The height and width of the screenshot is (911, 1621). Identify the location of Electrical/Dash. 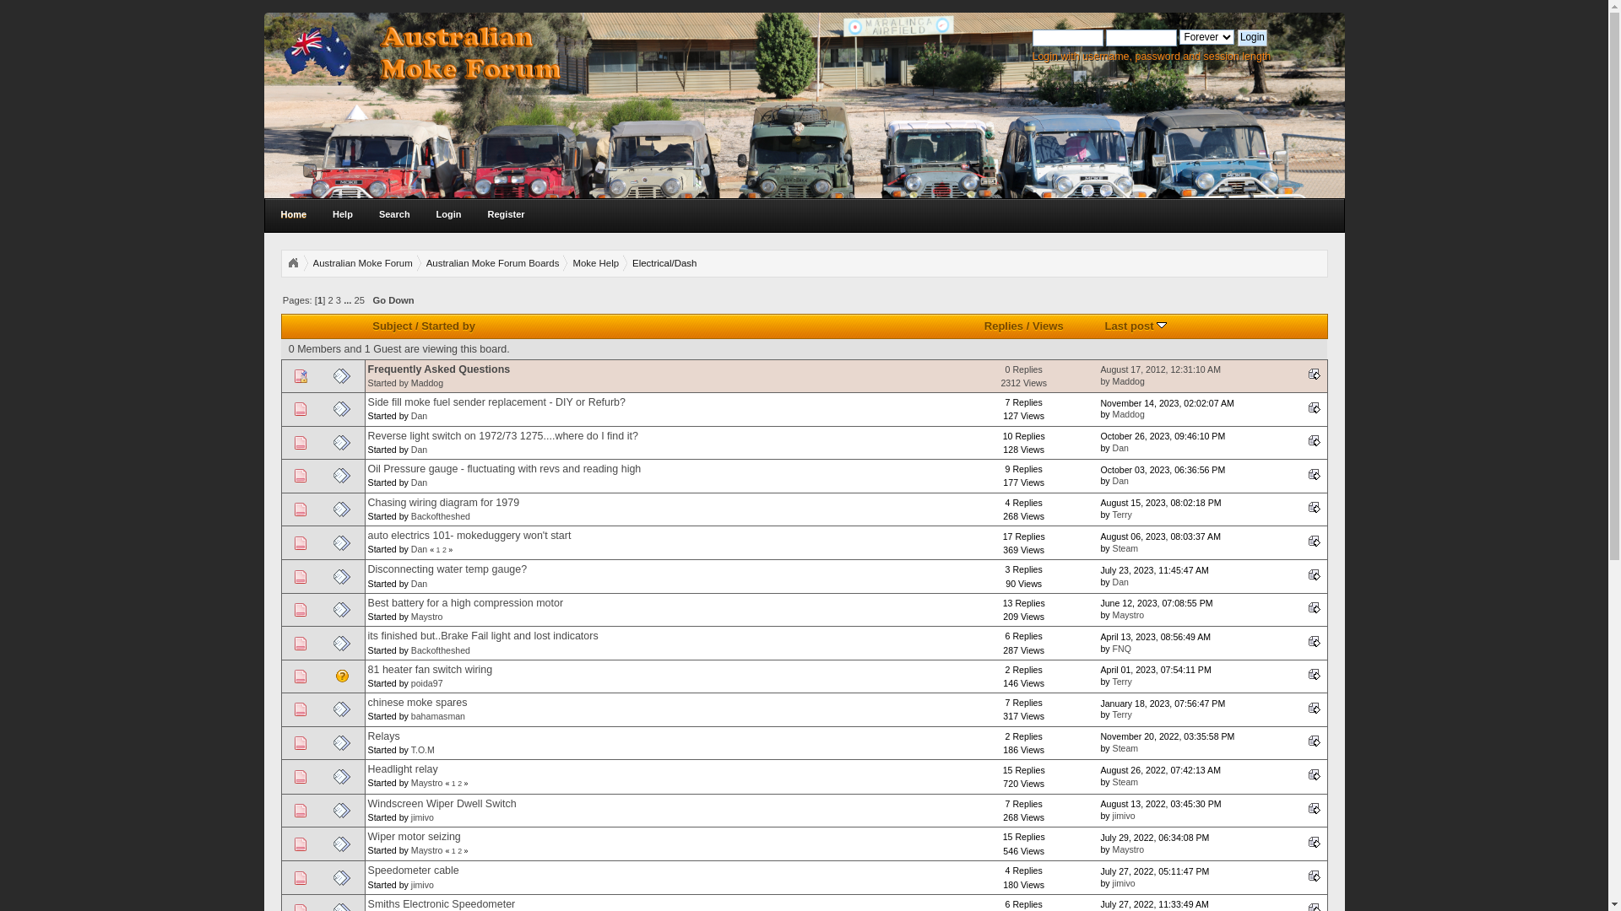
(664, 263).